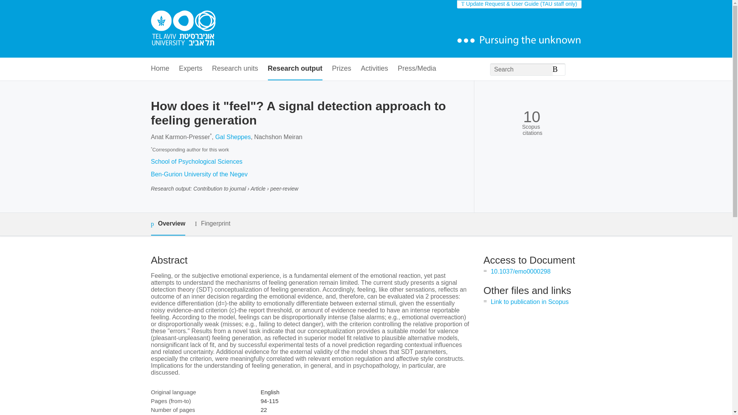  Describe the element at coordinates (530, 301) in the screenshot. I see `Link to publication in Scopus` at that location.